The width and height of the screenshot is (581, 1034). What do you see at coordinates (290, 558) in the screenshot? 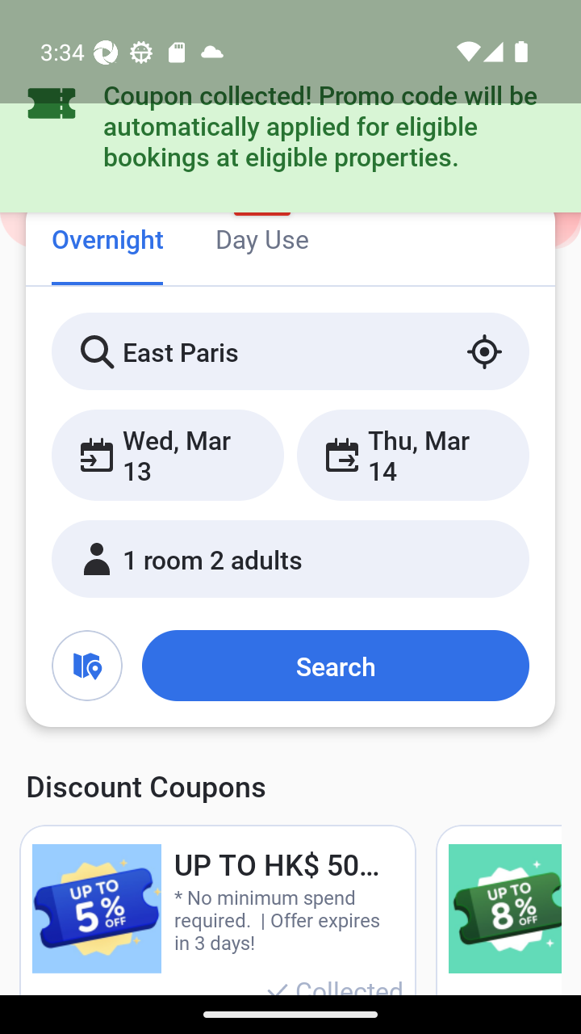
I see `1 room 2 adults` at bounding box center [290, 558].